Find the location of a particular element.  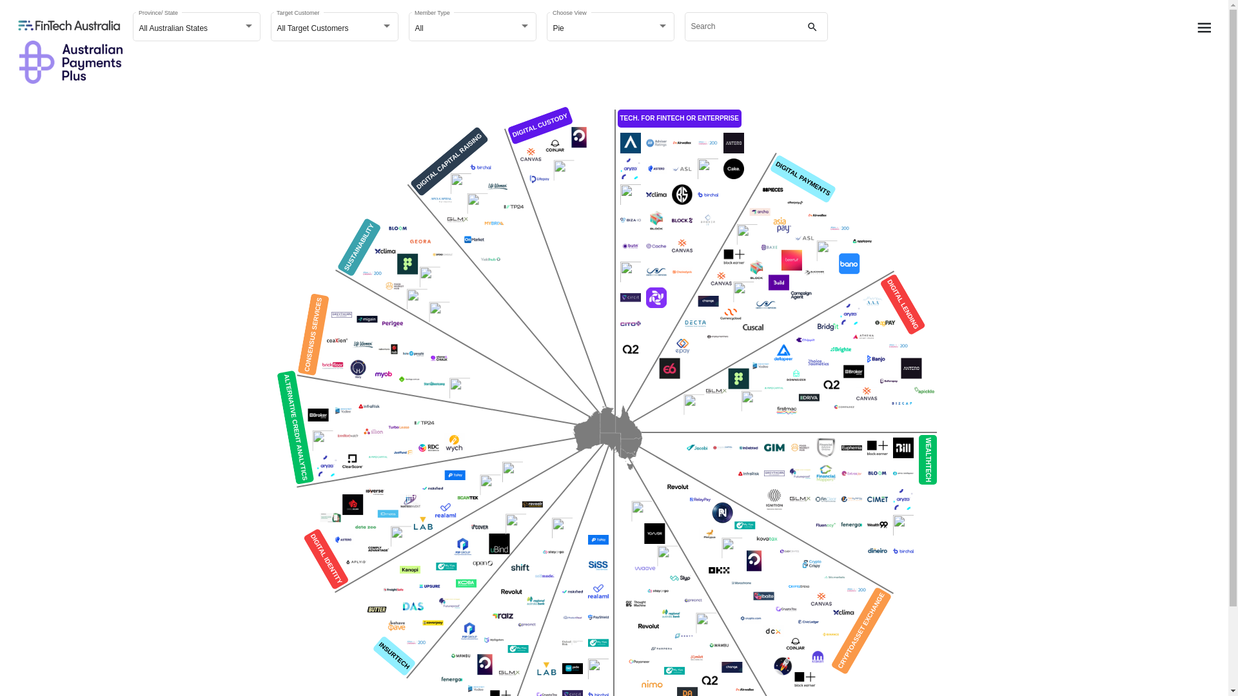

choice cosmetics is located at coordinates (818, 362).